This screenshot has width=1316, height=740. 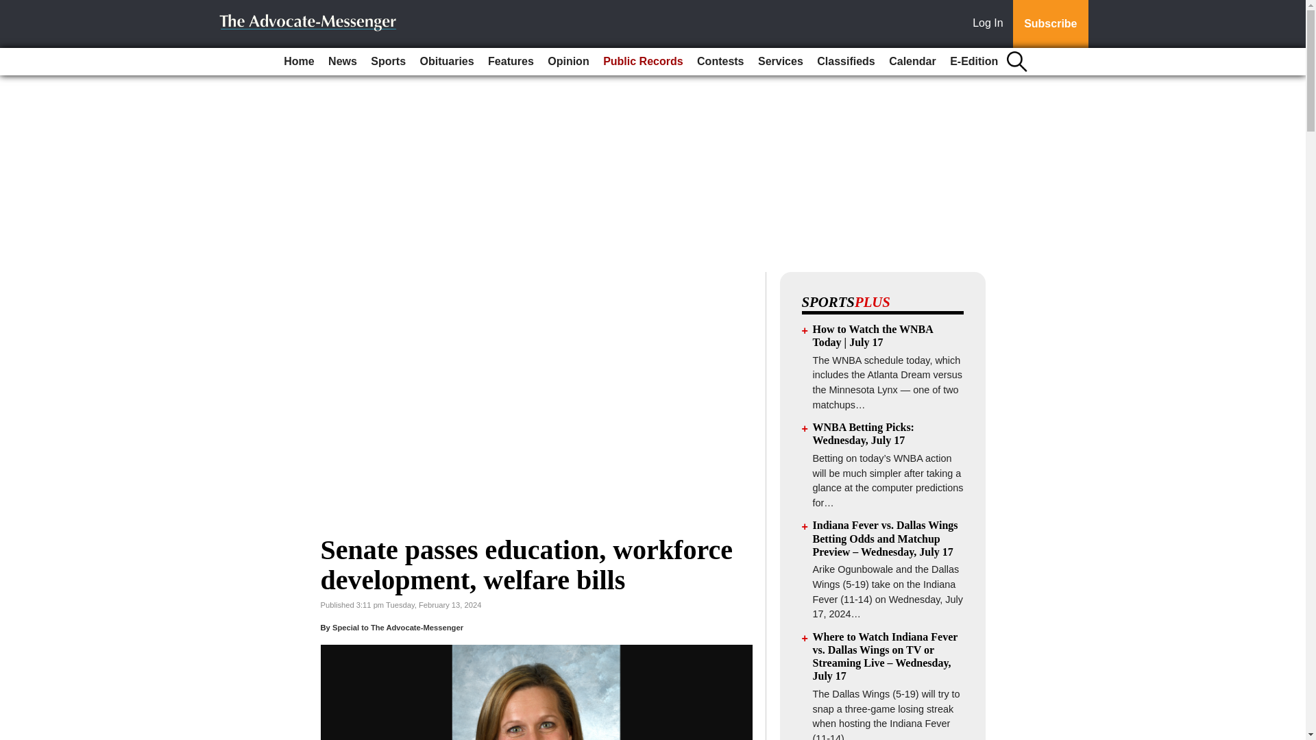 What do you see at coordinates (388, 62) in the screenshot?
I see `Sports` at bounding box center [388, 62].